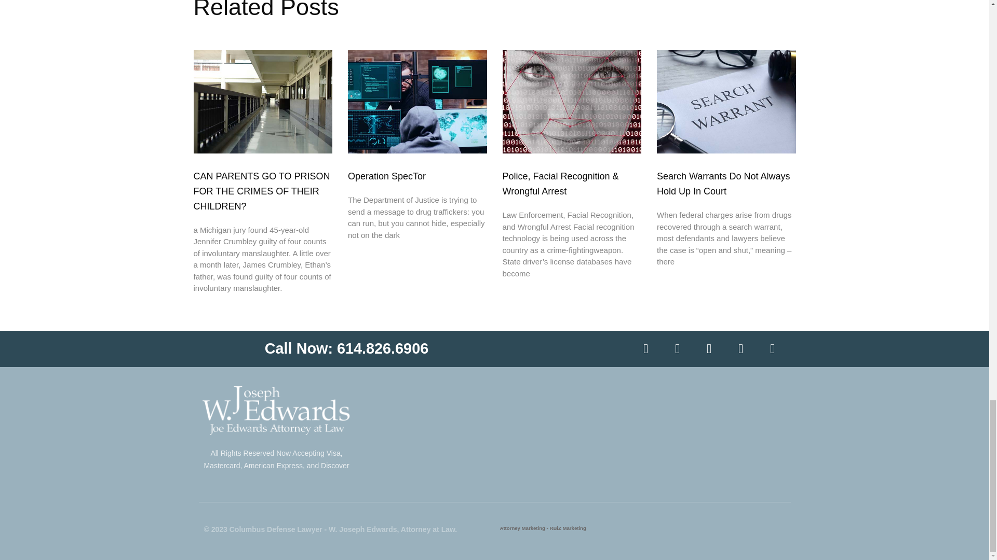  Describe the element at coordinates (386, 176) in the screenshot. I see `Operation SpecTor` at that location.